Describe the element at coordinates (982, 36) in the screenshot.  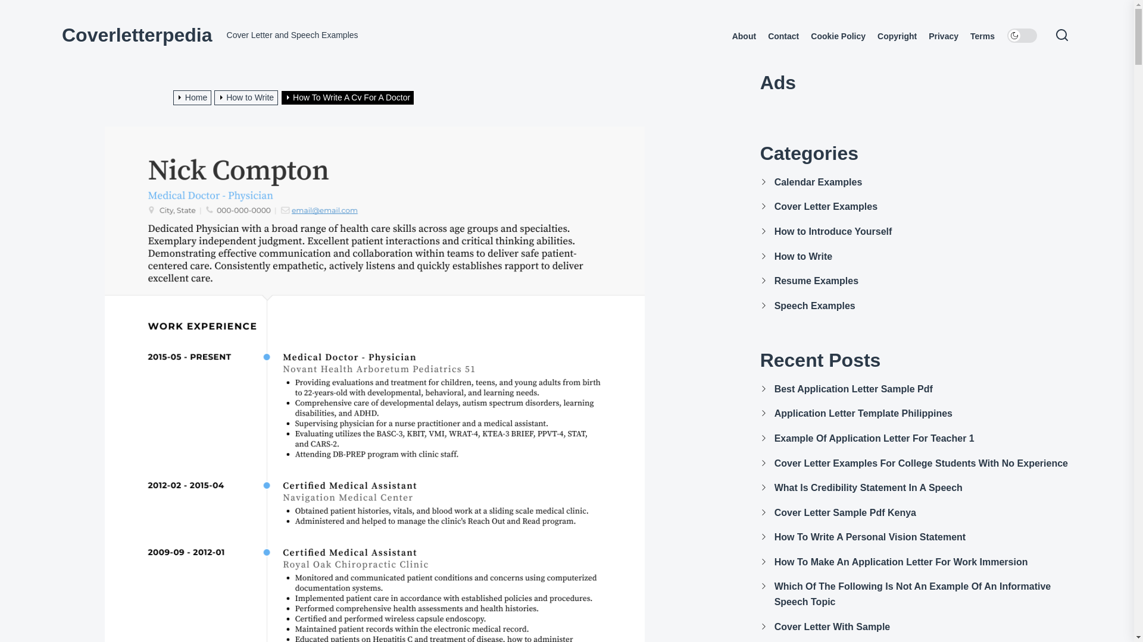
I see `Terms` at that location.